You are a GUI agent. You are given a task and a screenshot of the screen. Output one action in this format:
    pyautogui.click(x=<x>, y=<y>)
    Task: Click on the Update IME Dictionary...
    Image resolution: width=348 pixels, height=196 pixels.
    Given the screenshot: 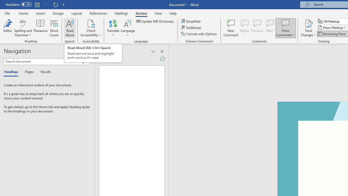 What is the action you would take?
    pyautogui.click(x=156, y=21)
    